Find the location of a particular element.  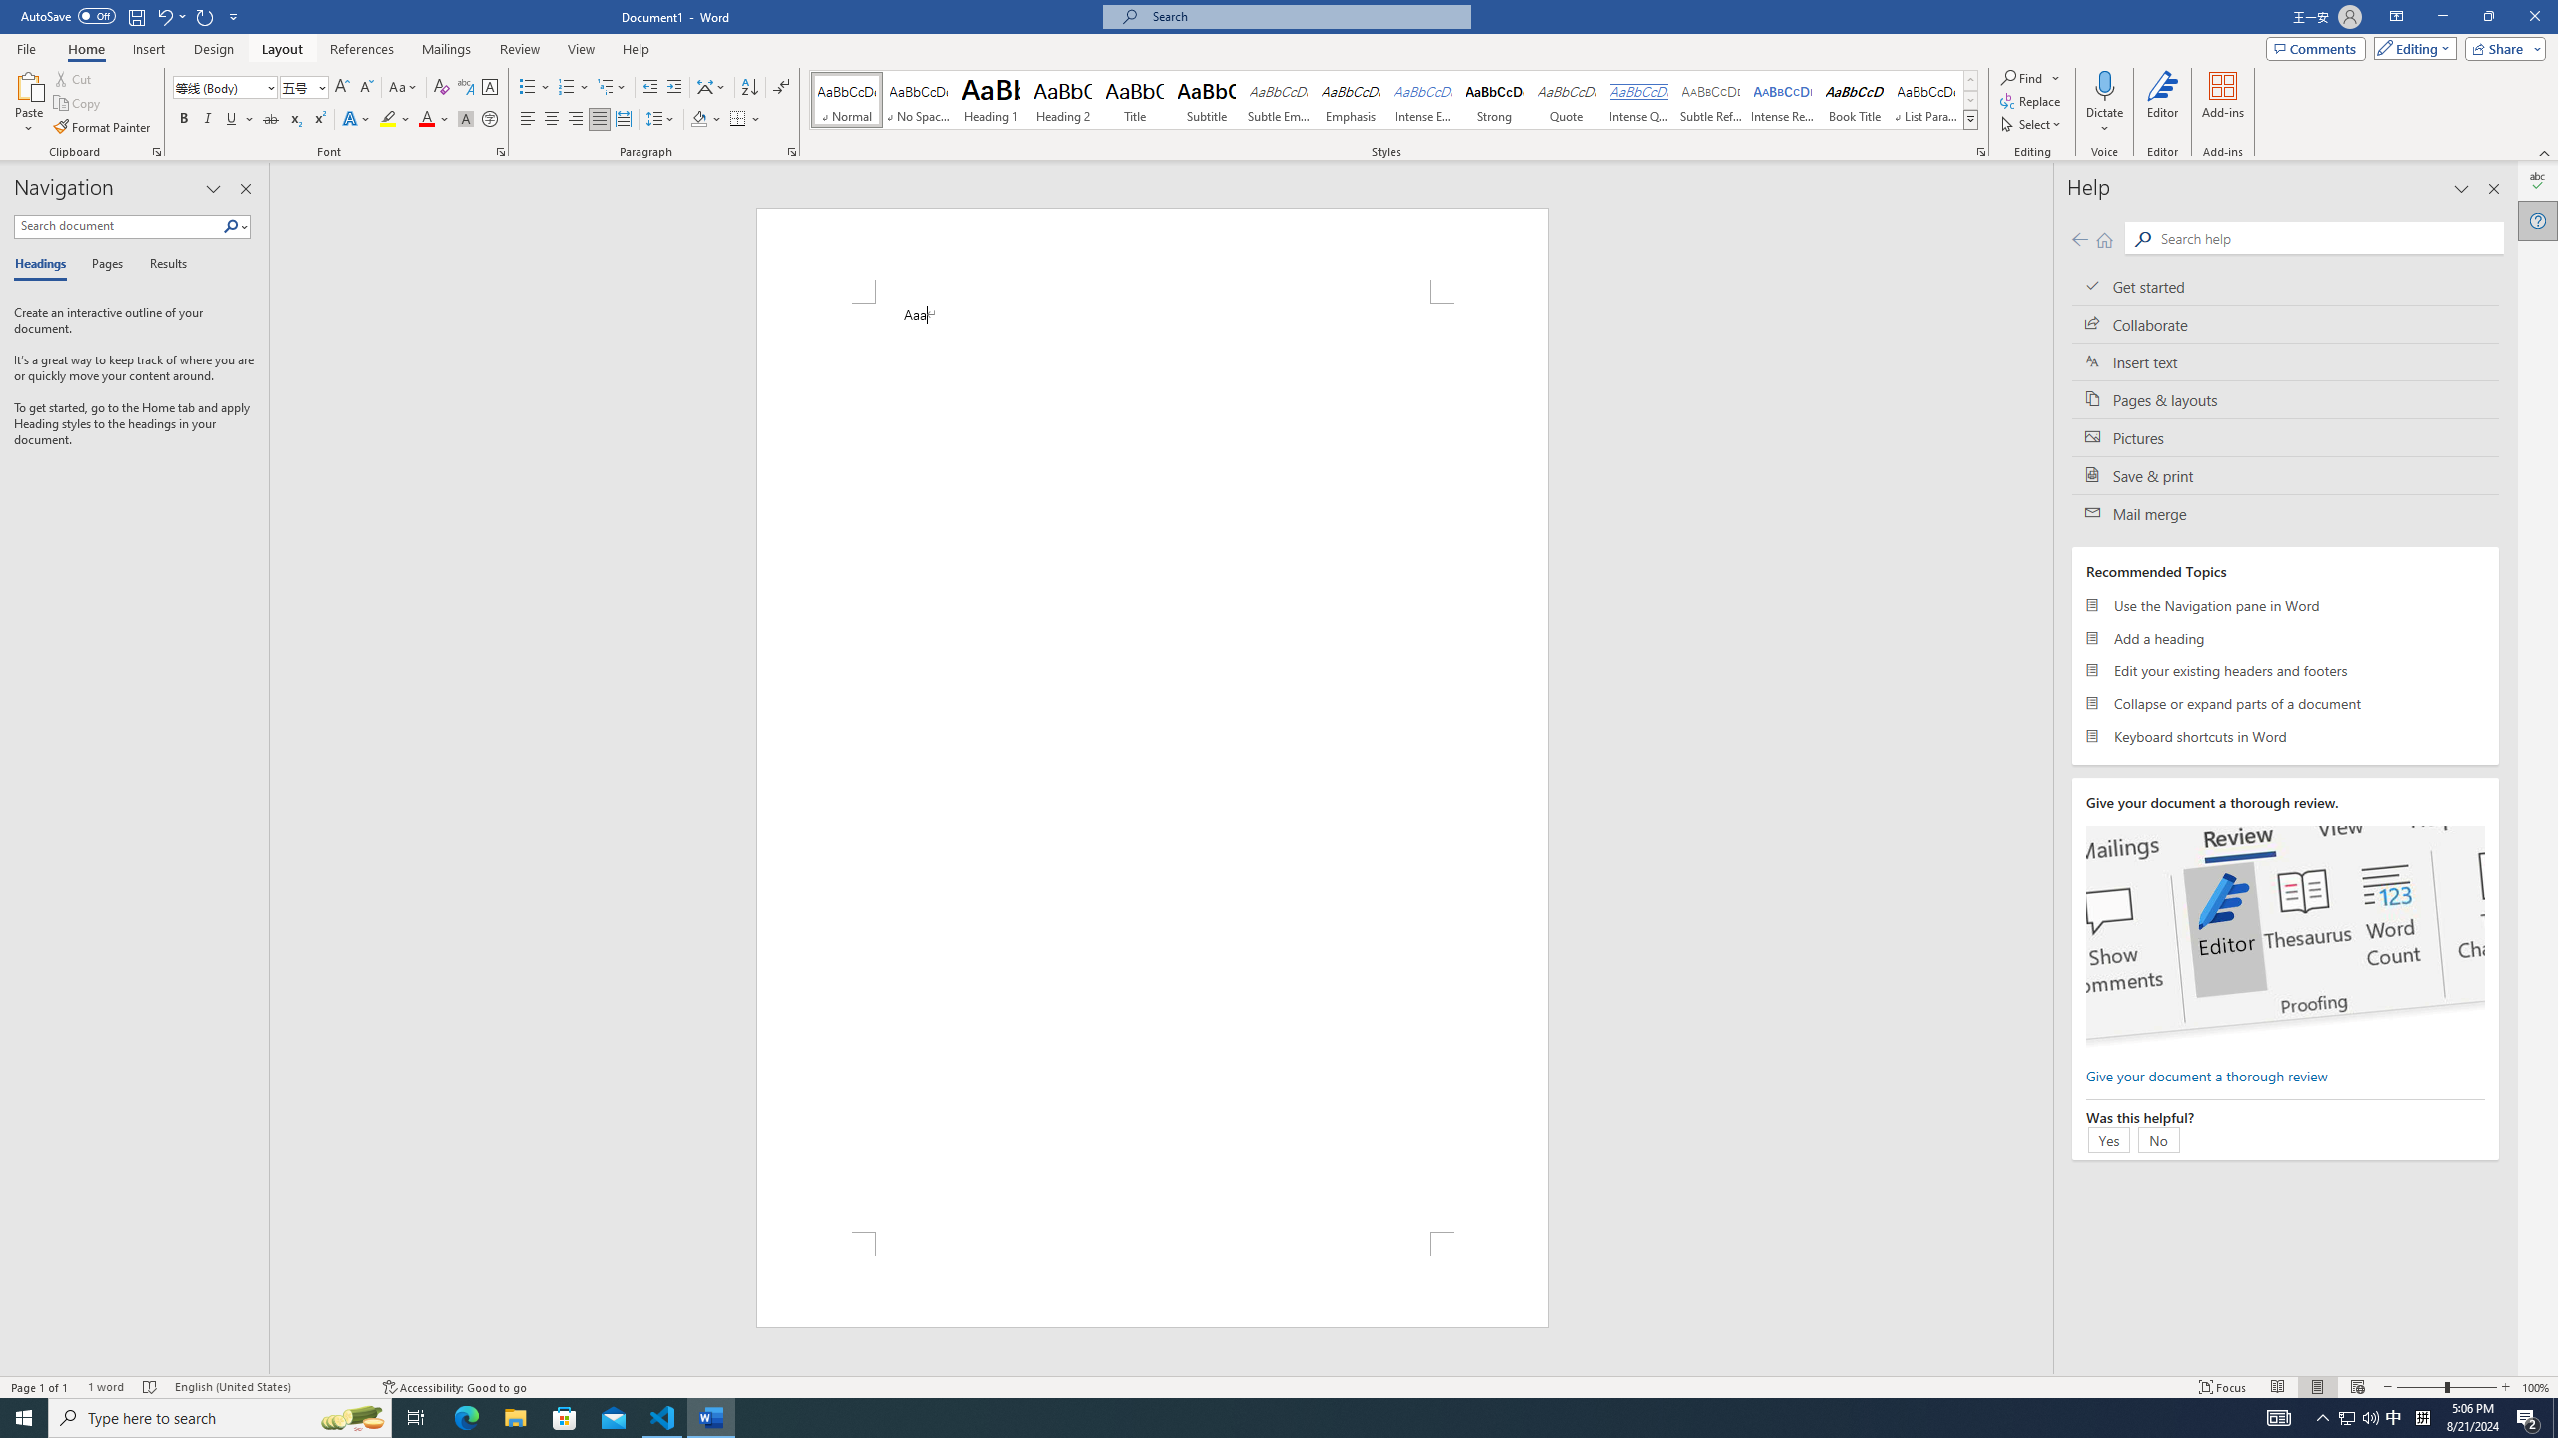

Add a heading is located at coordinates (2285, 637).